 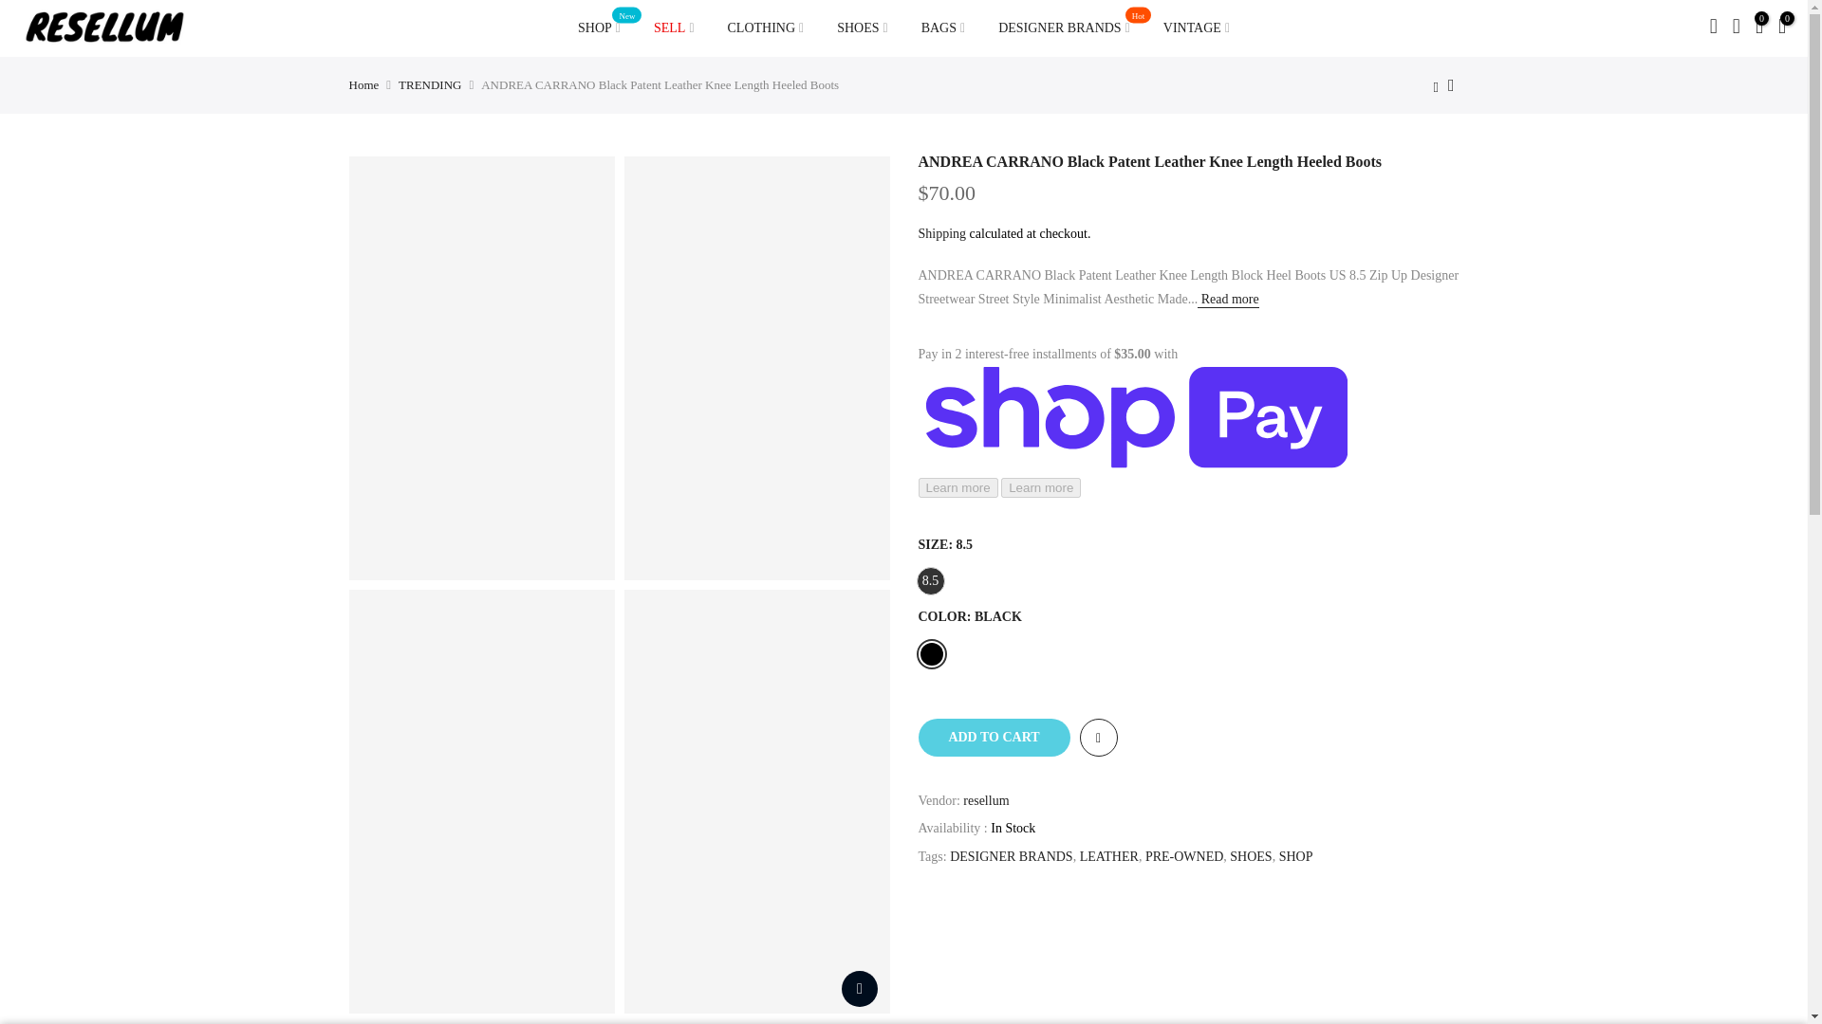 I want to click on Home, so click(x=364, y=85).